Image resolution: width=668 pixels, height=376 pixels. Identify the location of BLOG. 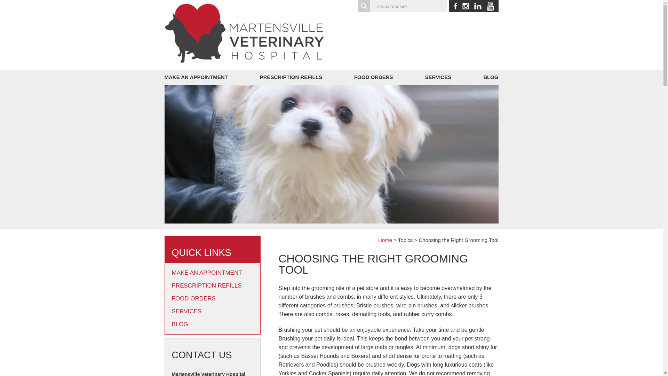
(488, 77).